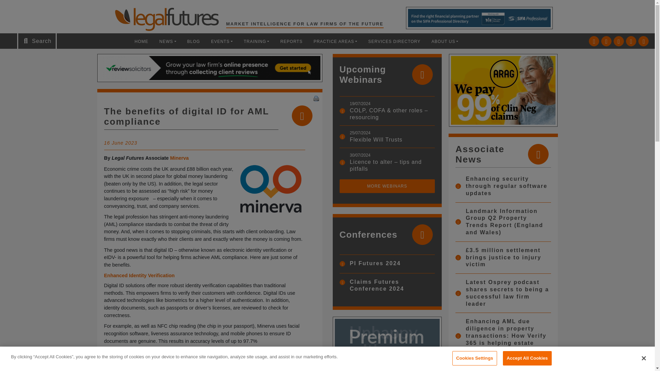 This screenshot has width=660, height=371. I want to click on PRACTICE AREAS, so click(335, 41).